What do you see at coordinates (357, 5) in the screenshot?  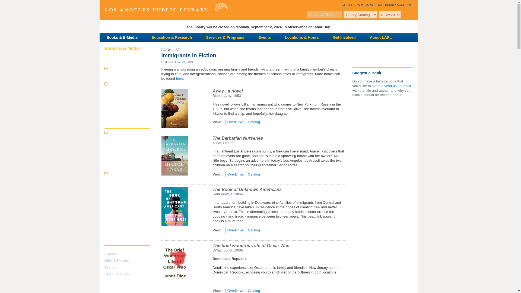 I see `GET A LIBRARY CARD` at bounding box center [357, 5].